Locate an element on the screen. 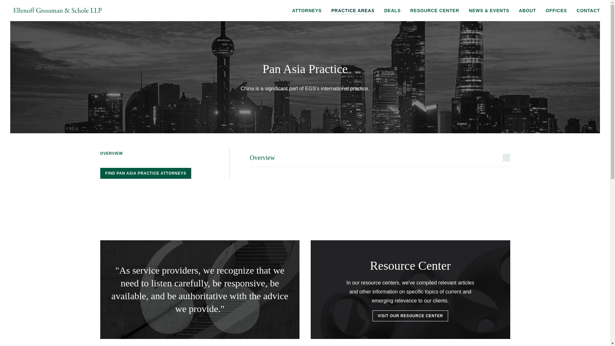 This screenshot has width=615, height=346. GROUP 59 CREATED WITH SKETCH. is located at coordinates (57, 10).